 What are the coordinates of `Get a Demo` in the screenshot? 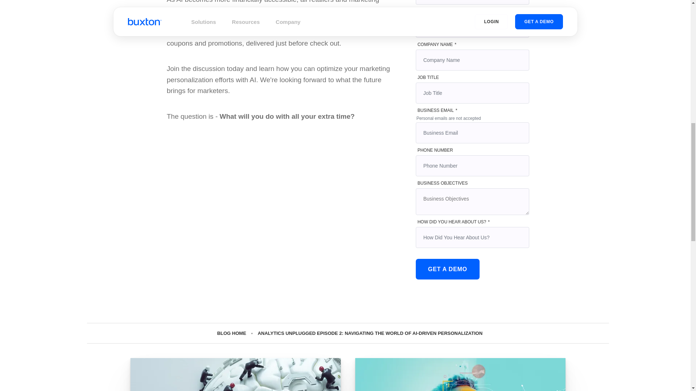 It's located at (447, 269).